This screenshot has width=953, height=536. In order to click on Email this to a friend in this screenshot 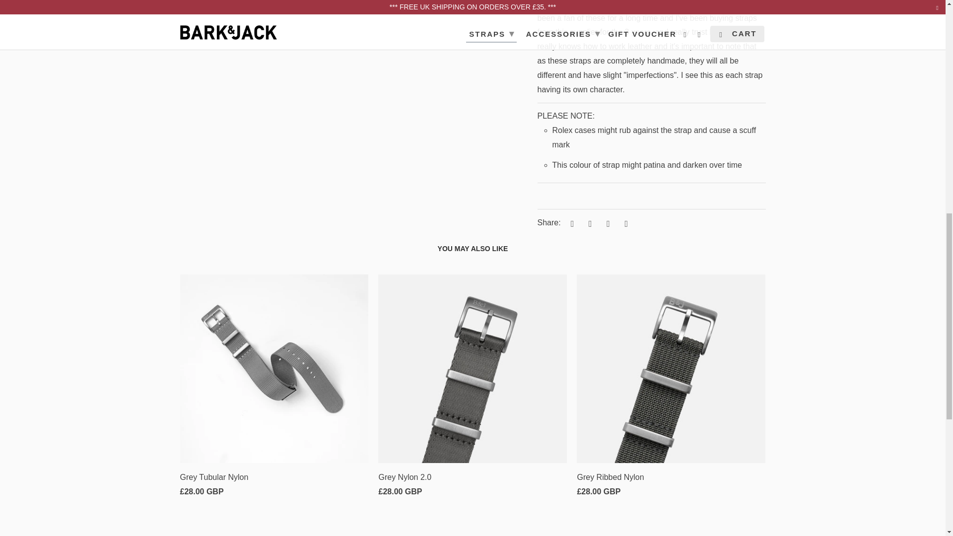, I will do `click(624, 223)`.